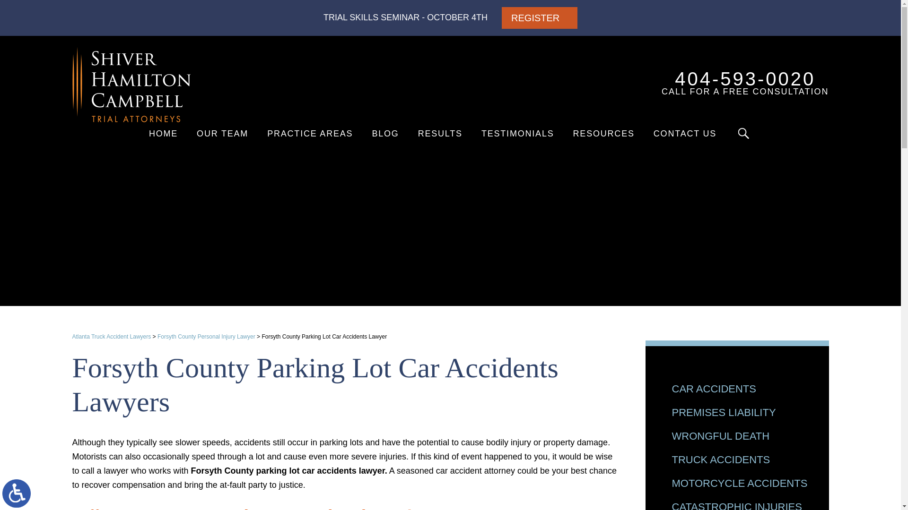 The width and height of the screenshot is (908, 510). Describe the element at coordinates (222, 133) in the screenshot. I see `HOME` at that location.